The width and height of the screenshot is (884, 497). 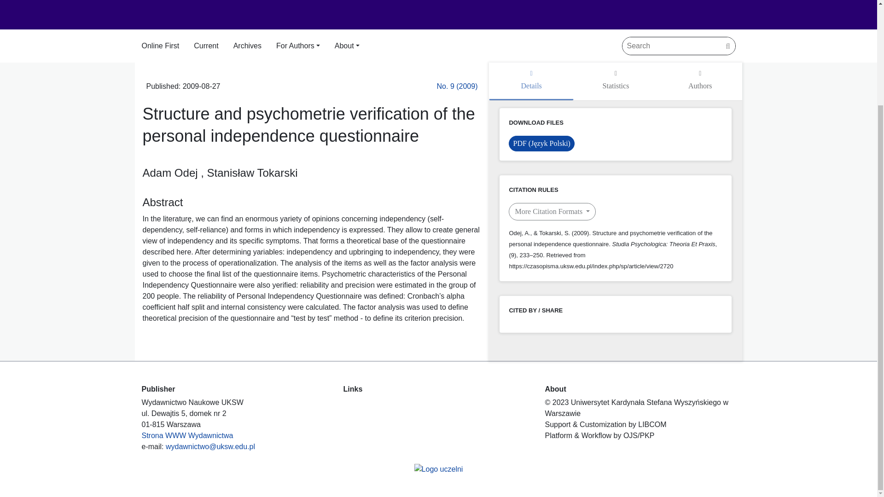 What do you see at coordinates (530, 81) in the screenshot?
I see `Details` at bounding box center [530, 81].